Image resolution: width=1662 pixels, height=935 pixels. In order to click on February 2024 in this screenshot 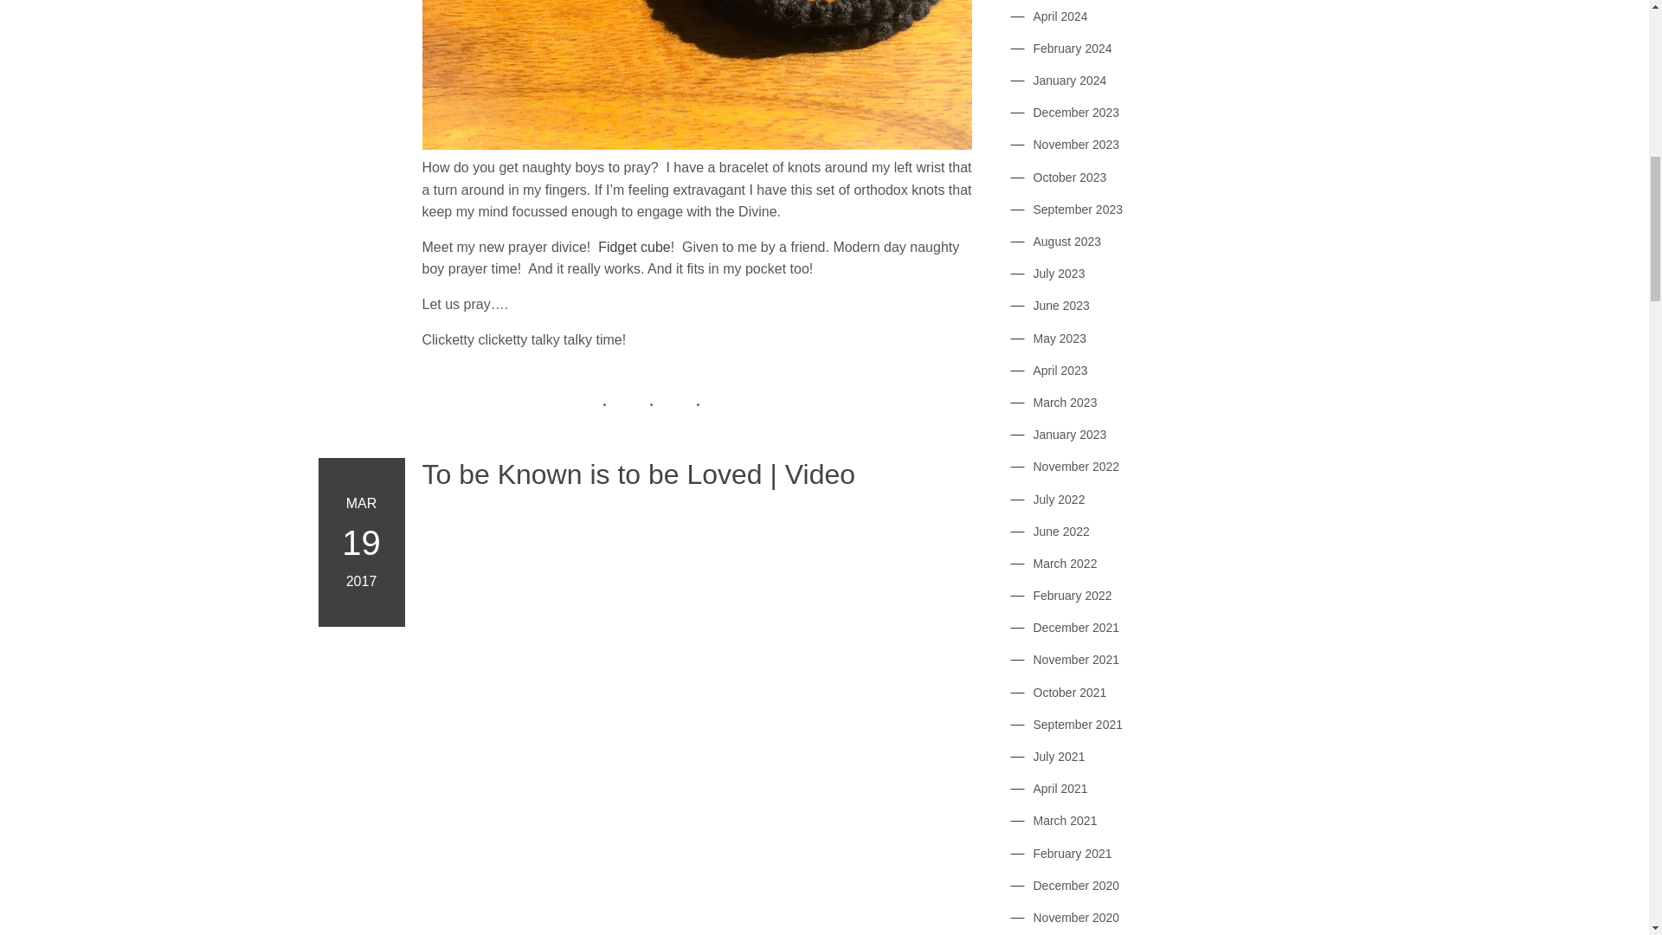, I will do `click(1073, 48)`.